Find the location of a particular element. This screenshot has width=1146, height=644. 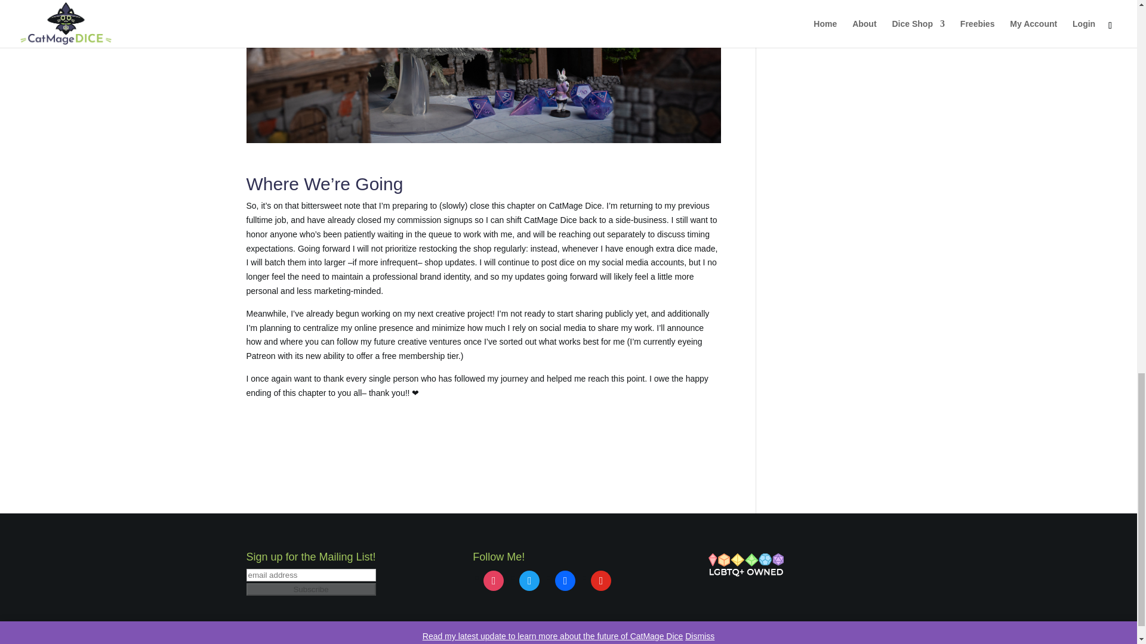

Instagram is located at coordinates (494, 580).